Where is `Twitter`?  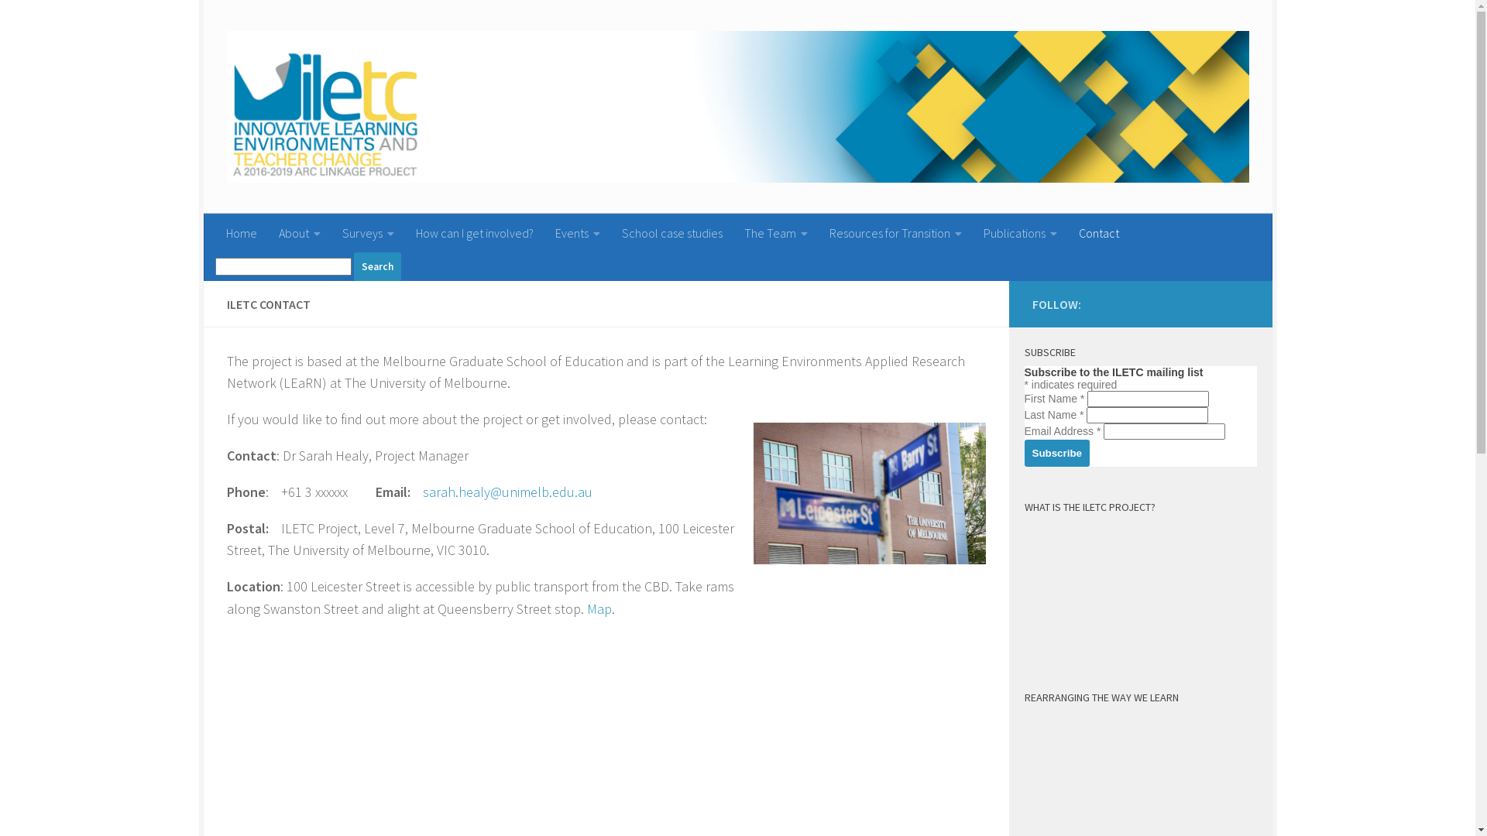
Twitter is located at coordinates (1214, 303).